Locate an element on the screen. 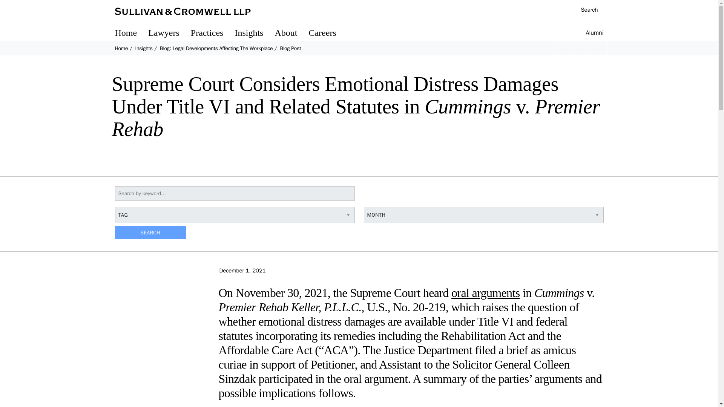 This screenshot has width=724, height=407. Insights is located at coordinates (143, 48).